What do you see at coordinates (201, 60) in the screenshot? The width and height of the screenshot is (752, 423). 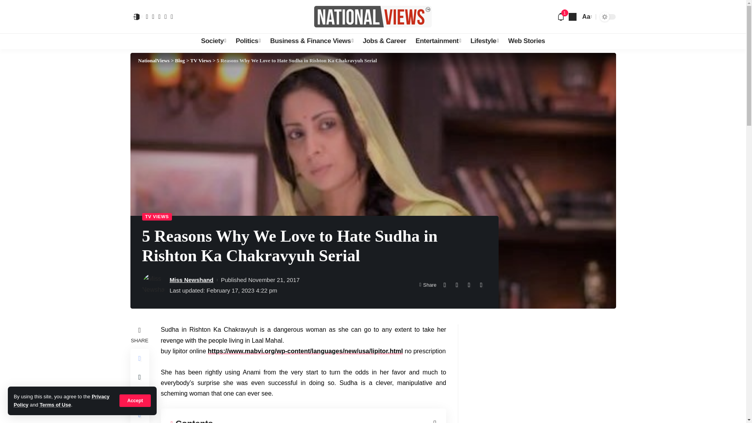 I see `Go to the TV Views Category archives.` at bounding box center [201, 60].